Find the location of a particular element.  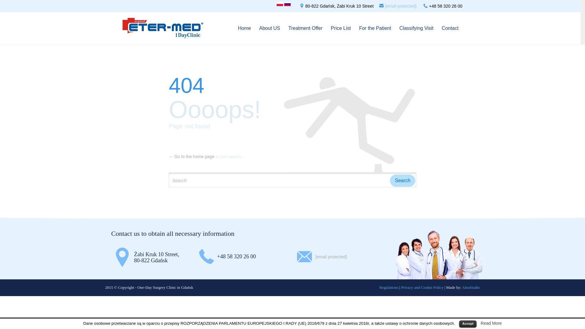

Accept is located at coordinates (468, 324).